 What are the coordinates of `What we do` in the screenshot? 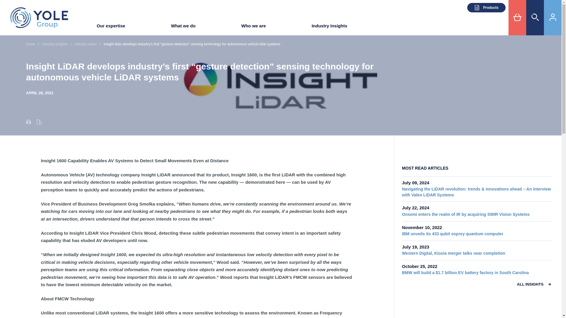 It's located at (183, 28).